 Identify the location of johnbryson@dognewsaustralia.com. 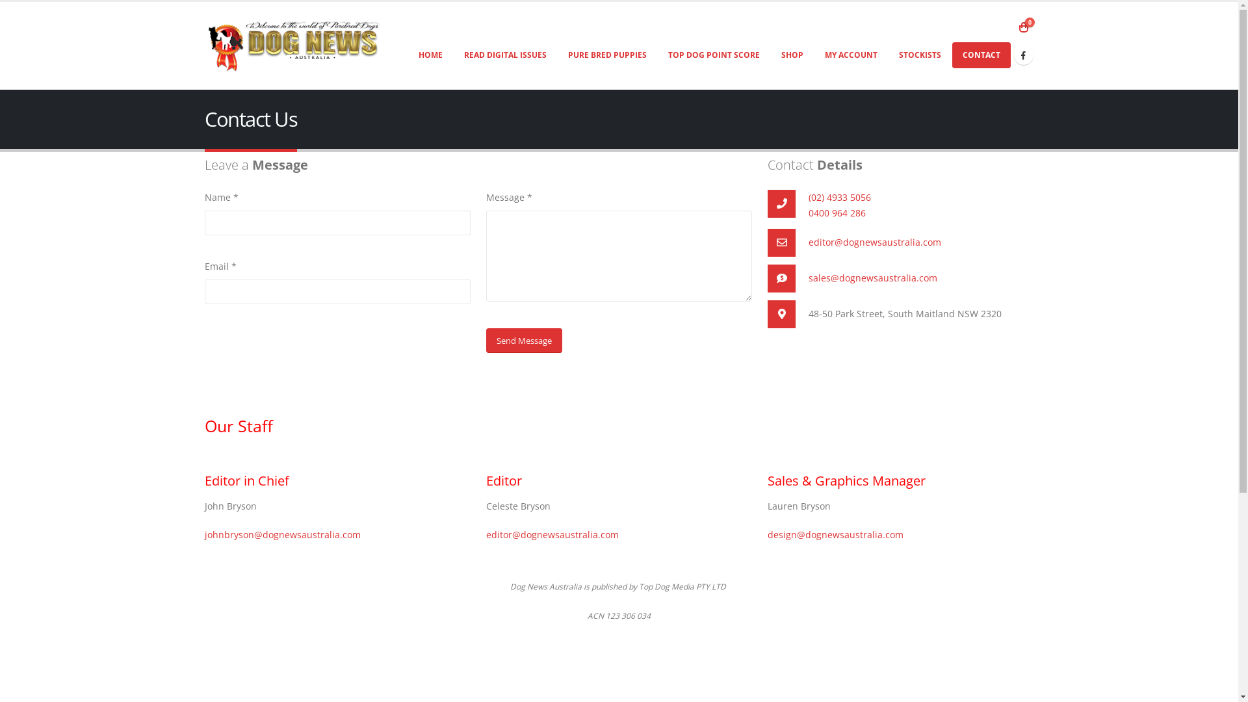
(282, 534).